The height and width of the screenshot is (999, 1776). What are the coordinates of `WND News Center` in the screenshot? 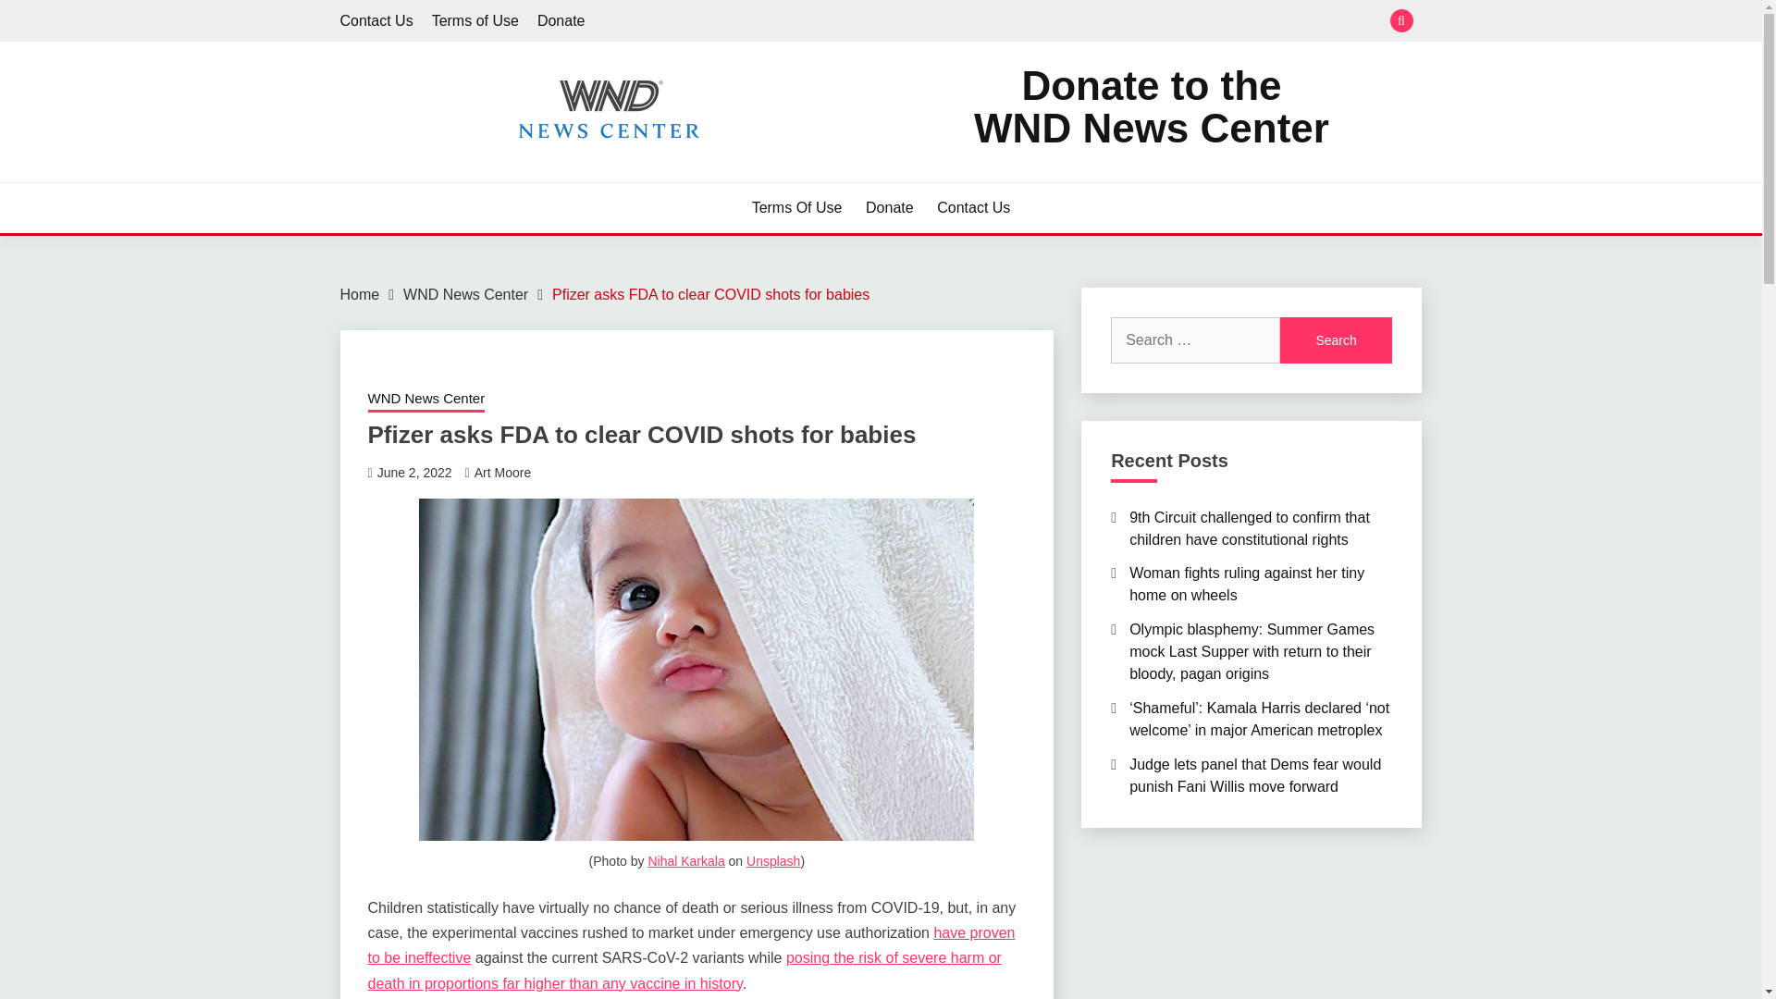 It's located at (1336, 340).